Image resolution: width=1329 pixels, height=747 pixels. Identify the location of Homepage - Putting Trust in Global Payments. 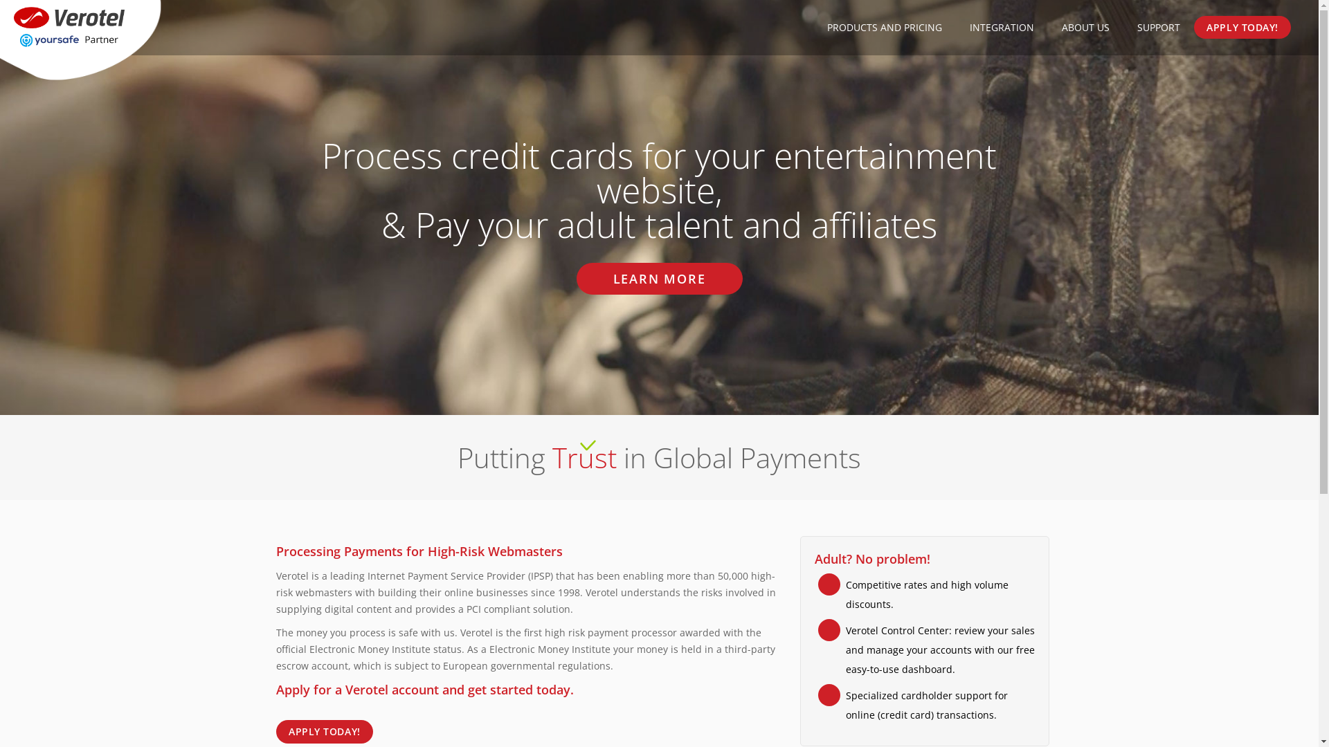
(69, 28).